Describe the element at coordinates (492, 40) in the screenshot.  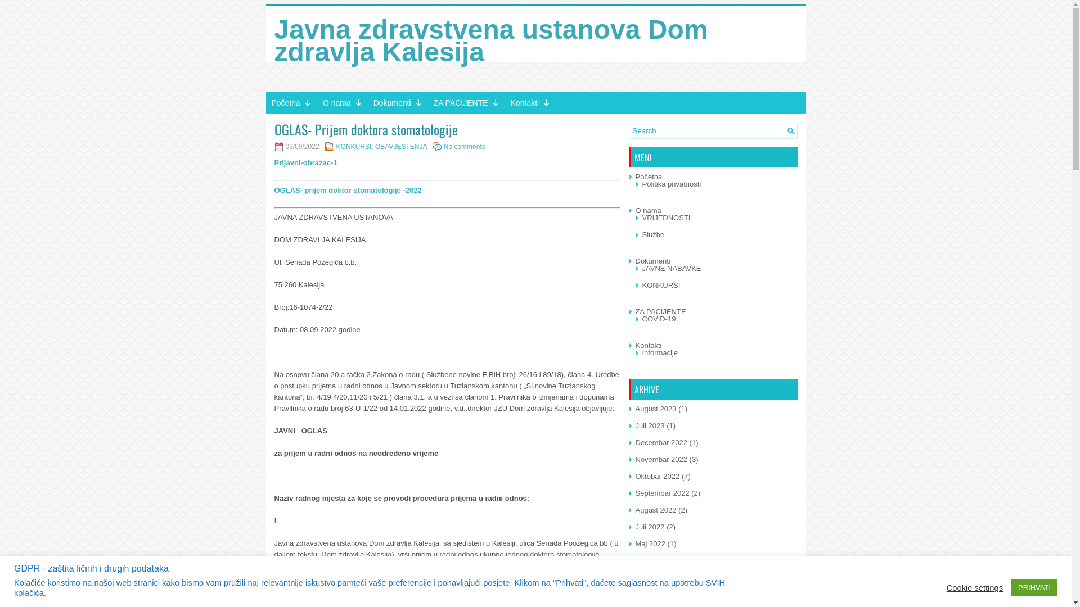
I see `Javna zdravstvena ustanova Dom zdravlja Kalesija` at that location.